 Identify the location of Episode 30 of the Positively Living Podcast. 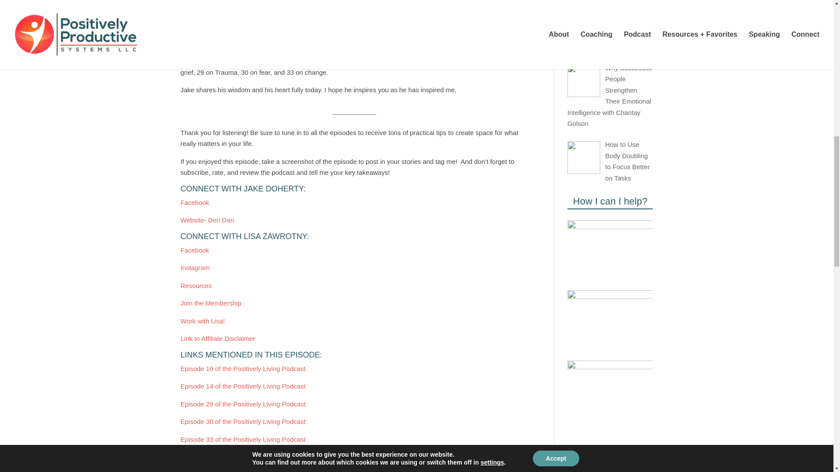
(243, 421).